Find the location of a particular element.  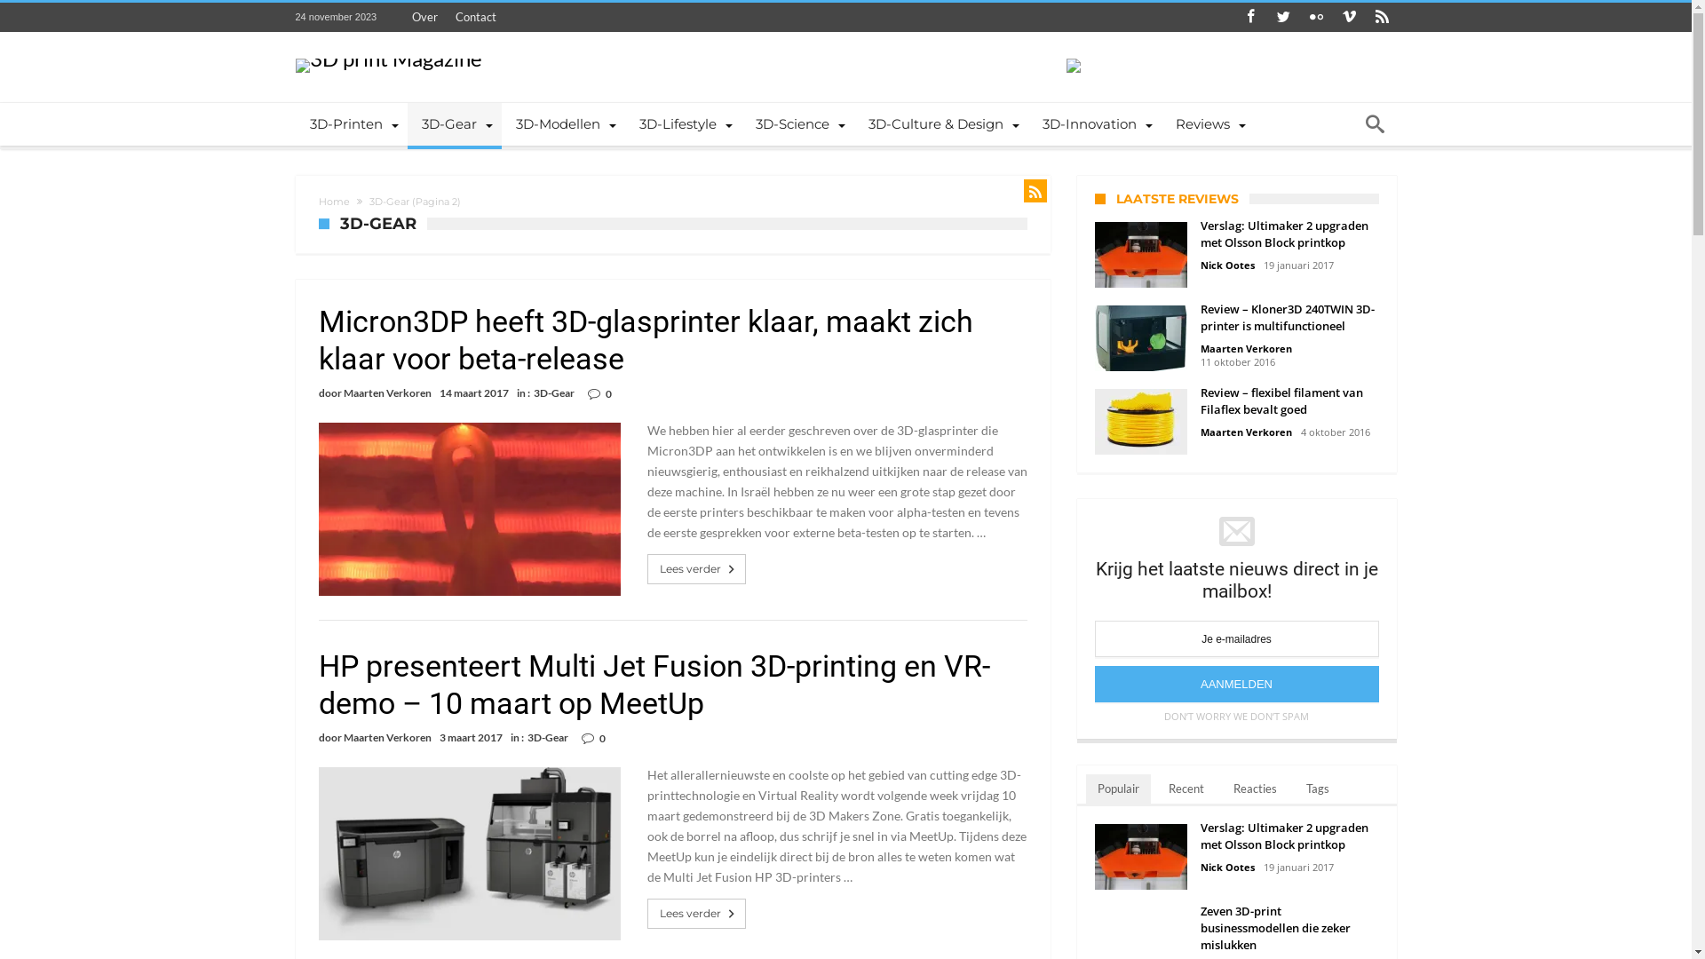

AANMELDEN is located at coordinates (1236, 684).